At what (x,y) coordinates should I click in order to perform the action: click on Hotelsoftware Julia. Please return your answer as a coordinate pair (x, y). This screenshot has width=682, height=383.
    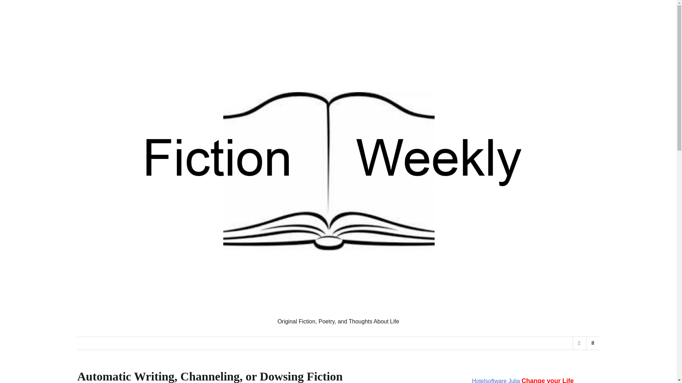
    Looking at the image, I should click on (496, 380).